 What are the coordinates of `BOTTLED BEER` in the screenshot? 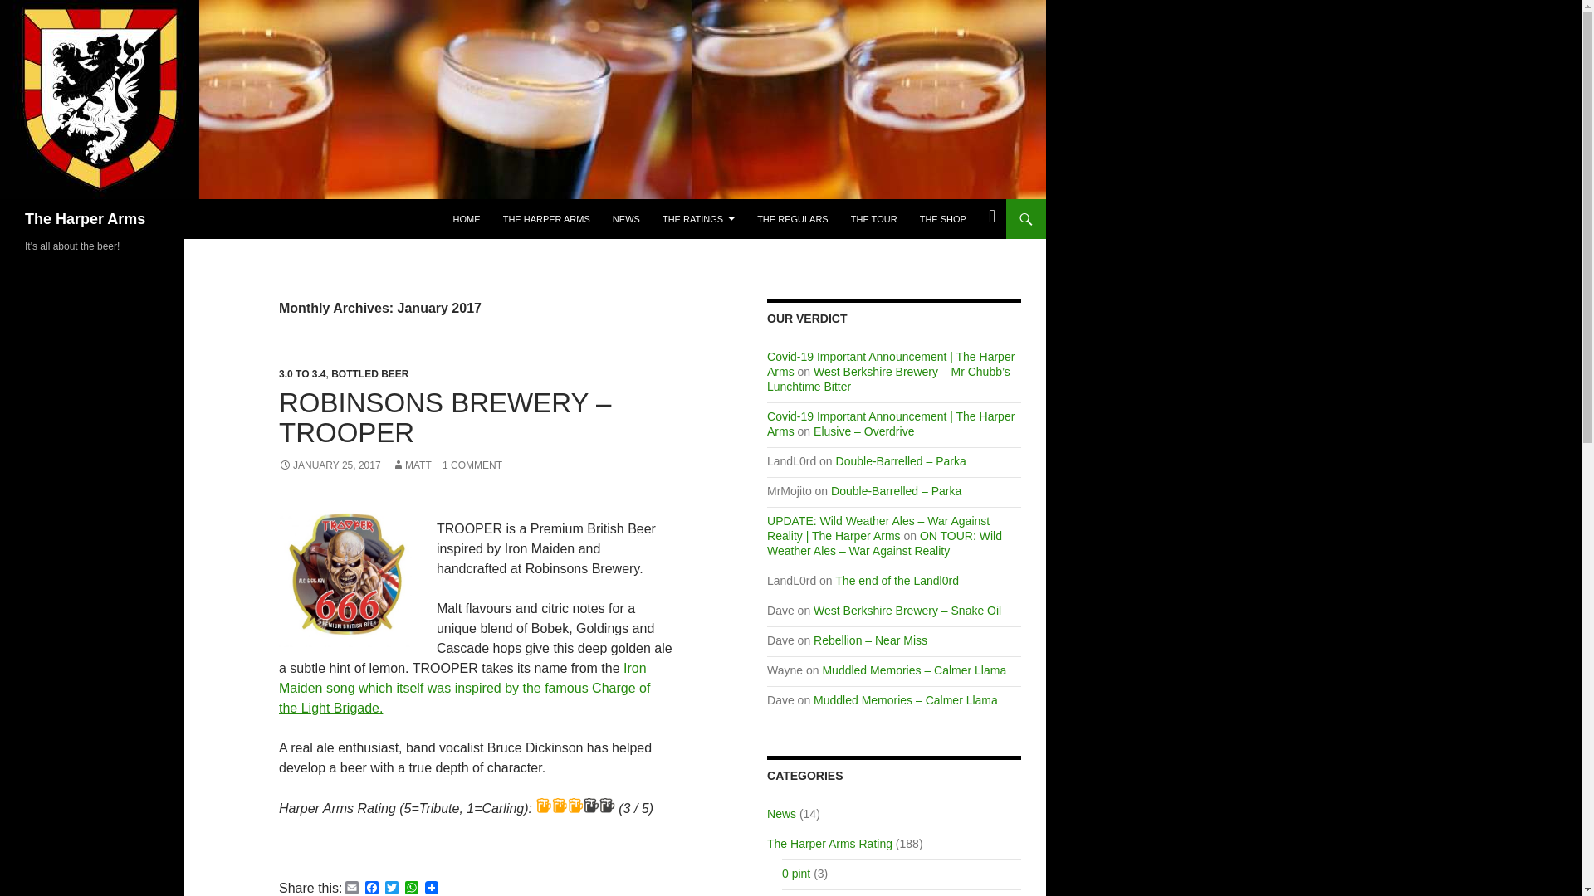 It's located at (369, 373).